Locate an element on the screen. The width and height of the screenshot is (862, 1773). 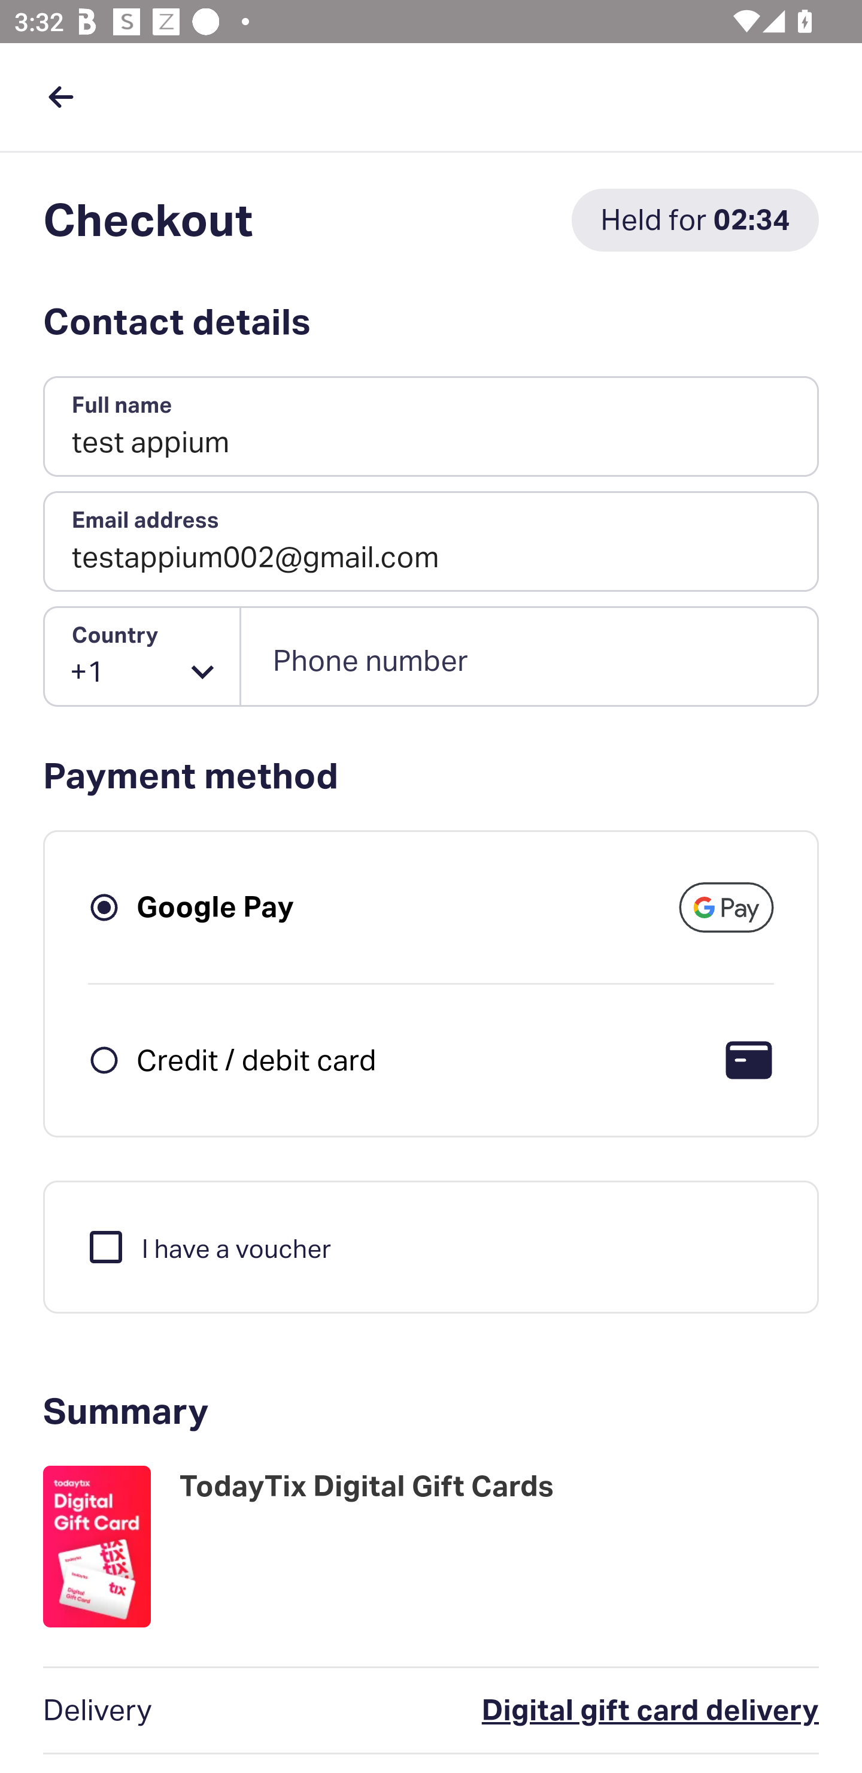
test appium is located at coordinates (431, 427).